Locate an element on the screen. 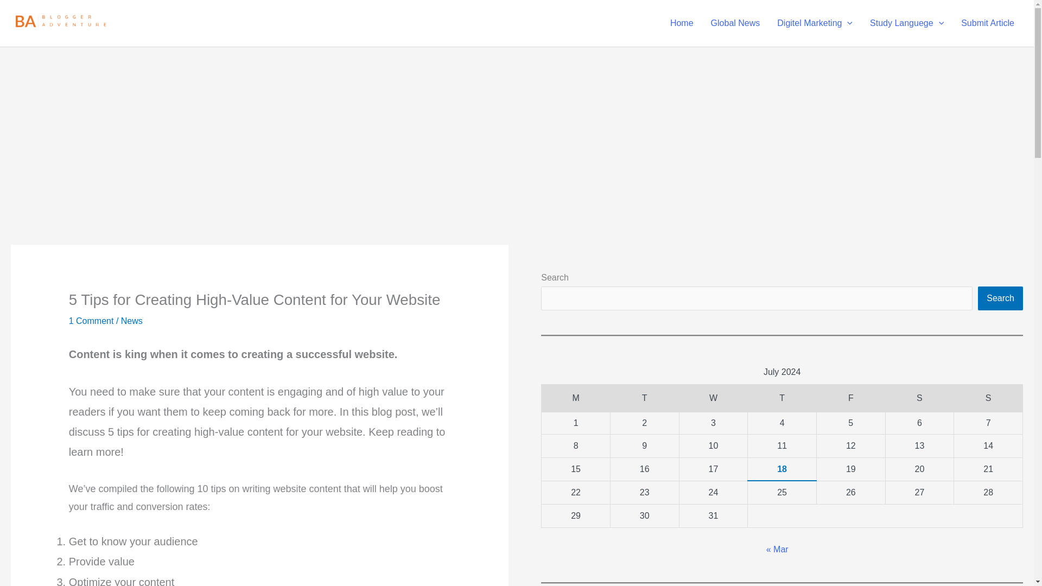 This screenshot has width=1042, height=586. Home is located at coordinates (682, 23).